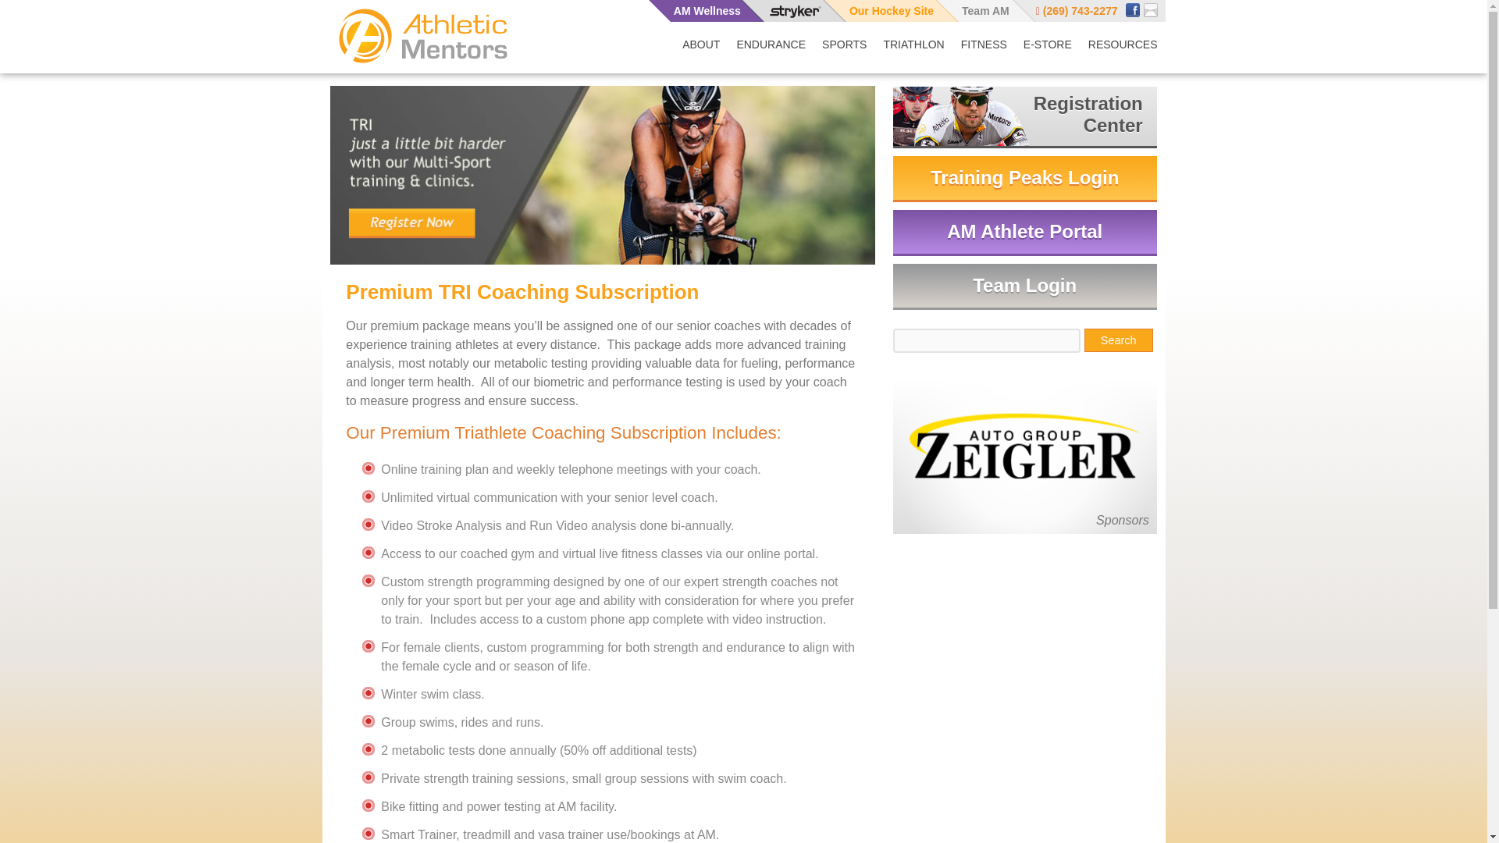 This screenshot has height=843, width=1499. What do you see at coordinates (843, 44) in the screenshot?
I see `SPORTS` at bounding box center [843, 44].